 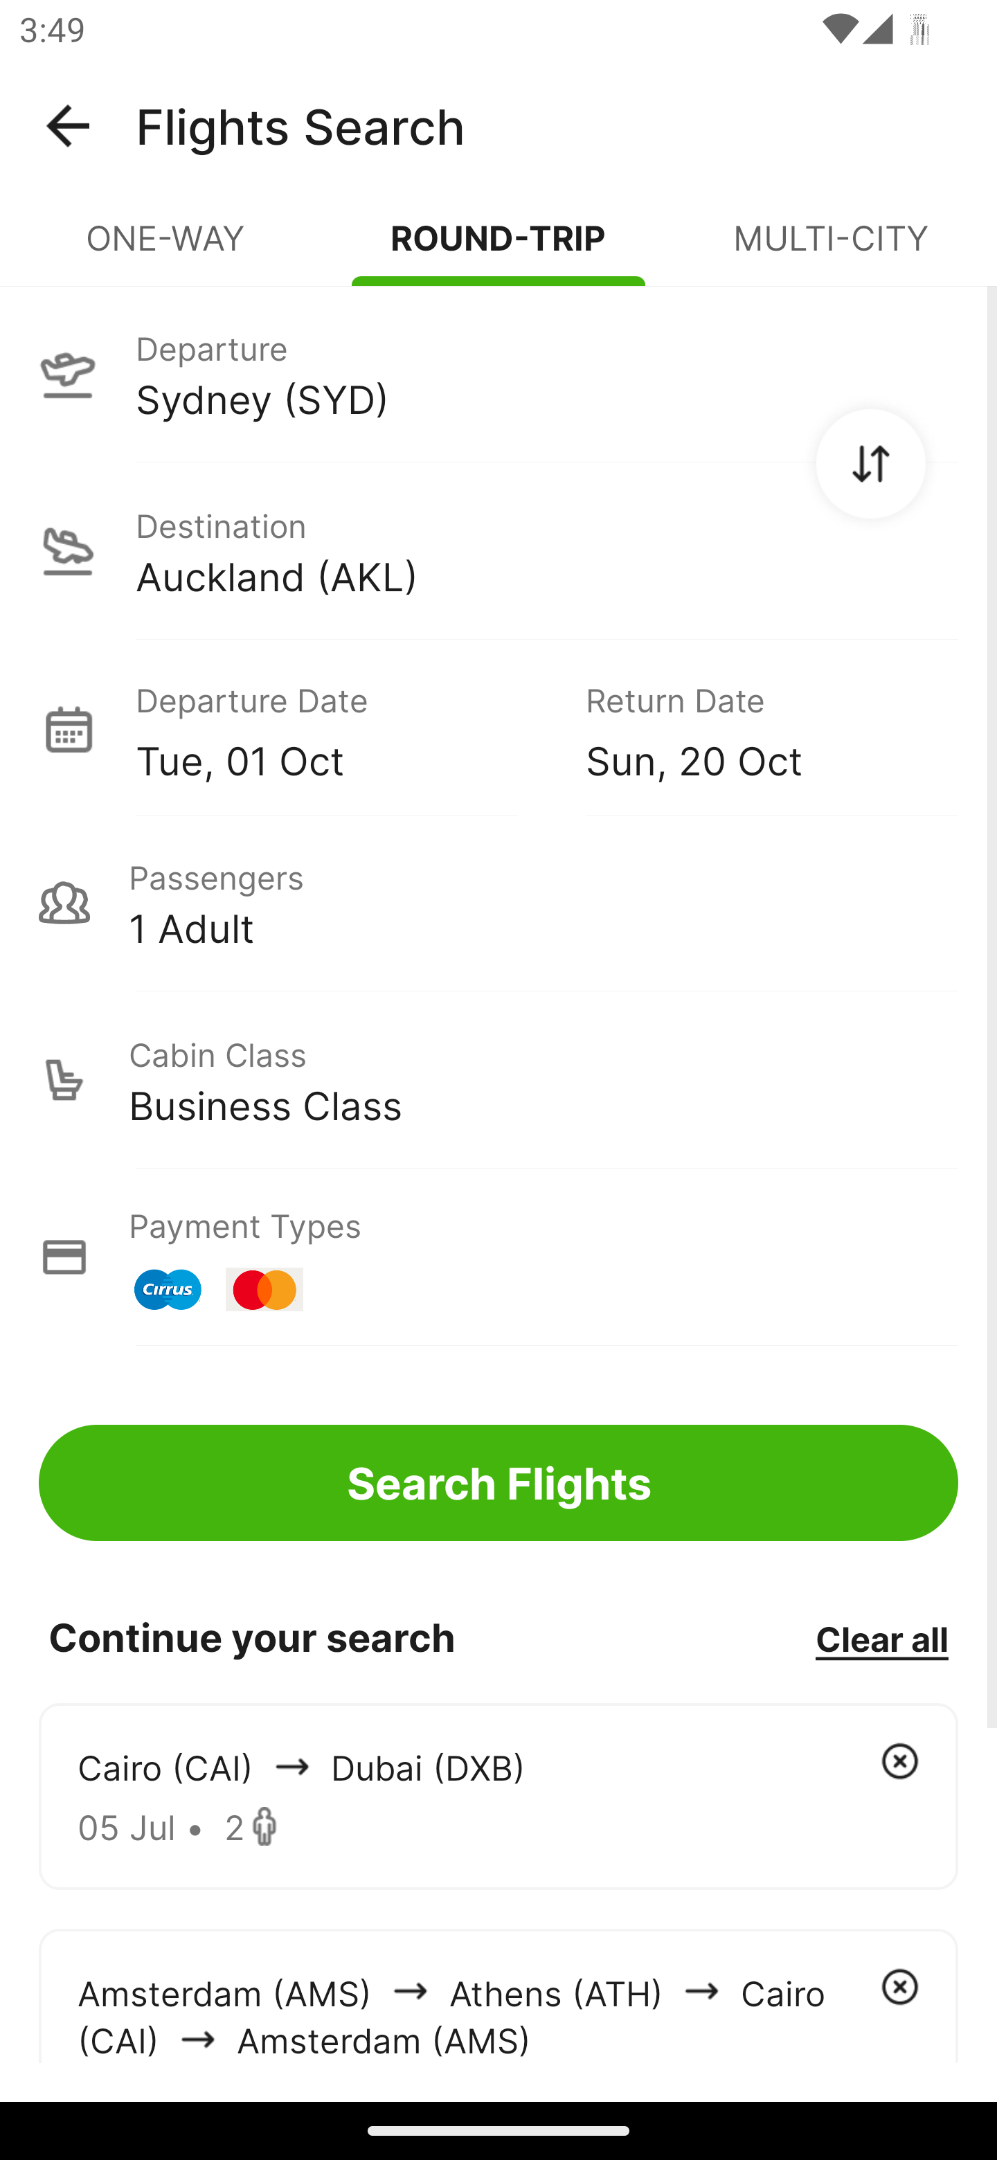 I want to click on Destination Auckland (AKL), so click(x=498, y=551).